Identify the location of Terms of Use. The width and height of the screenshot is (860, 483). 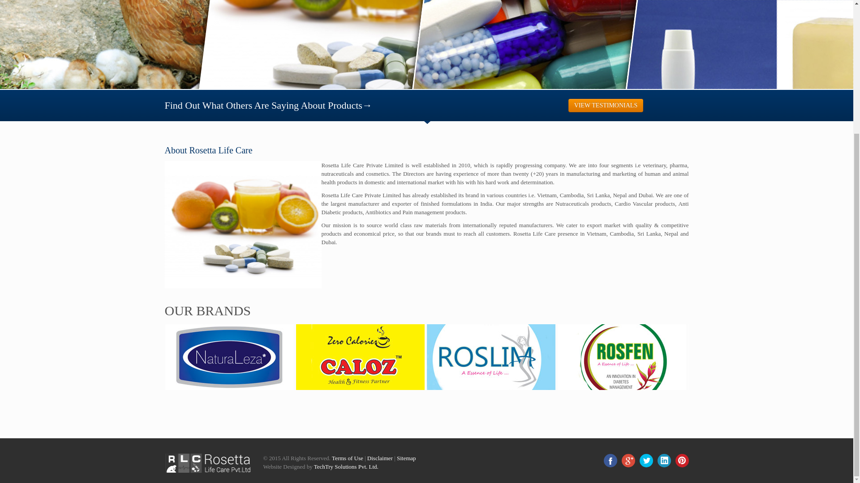
(348, 458).